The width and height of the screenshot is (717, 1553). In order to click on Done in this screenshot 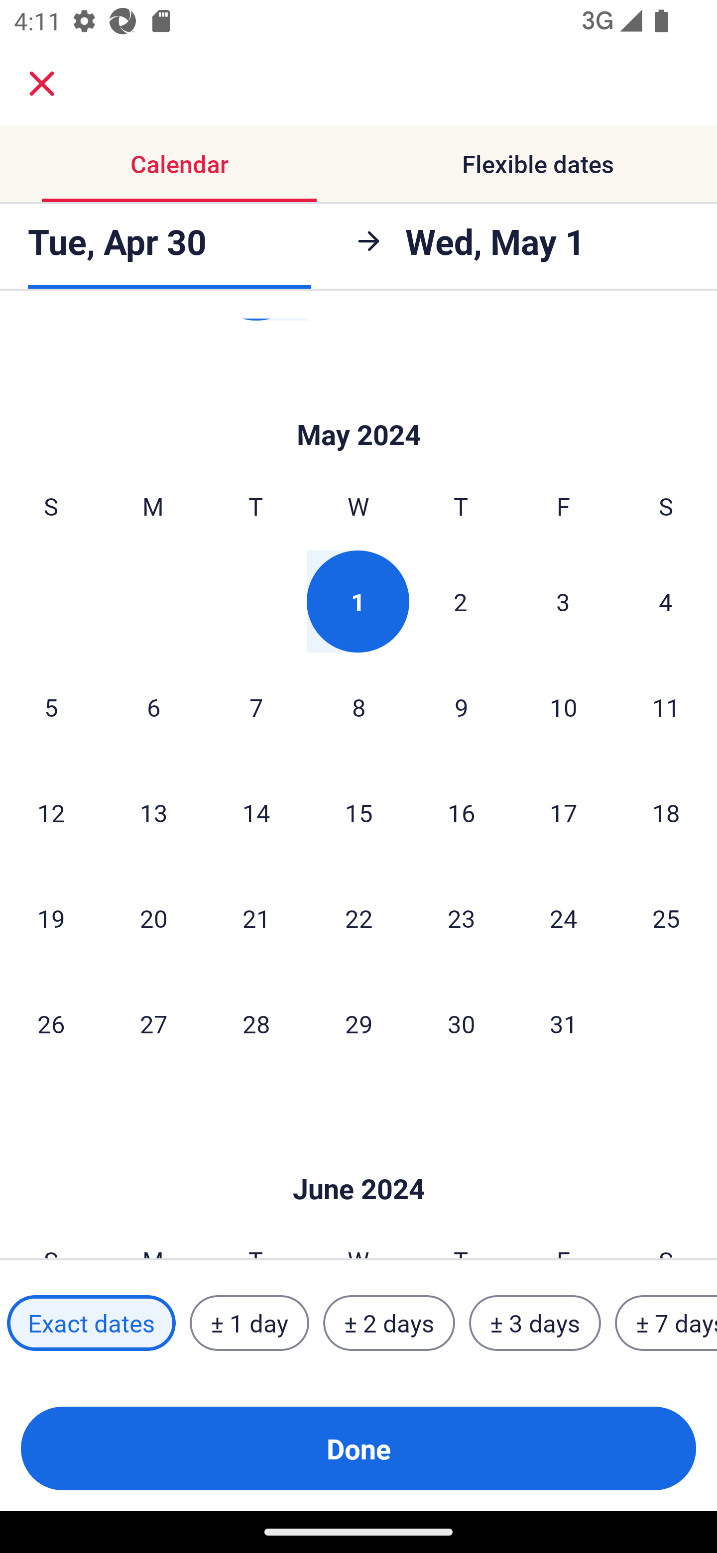, I will do `click(358, 1448)`.